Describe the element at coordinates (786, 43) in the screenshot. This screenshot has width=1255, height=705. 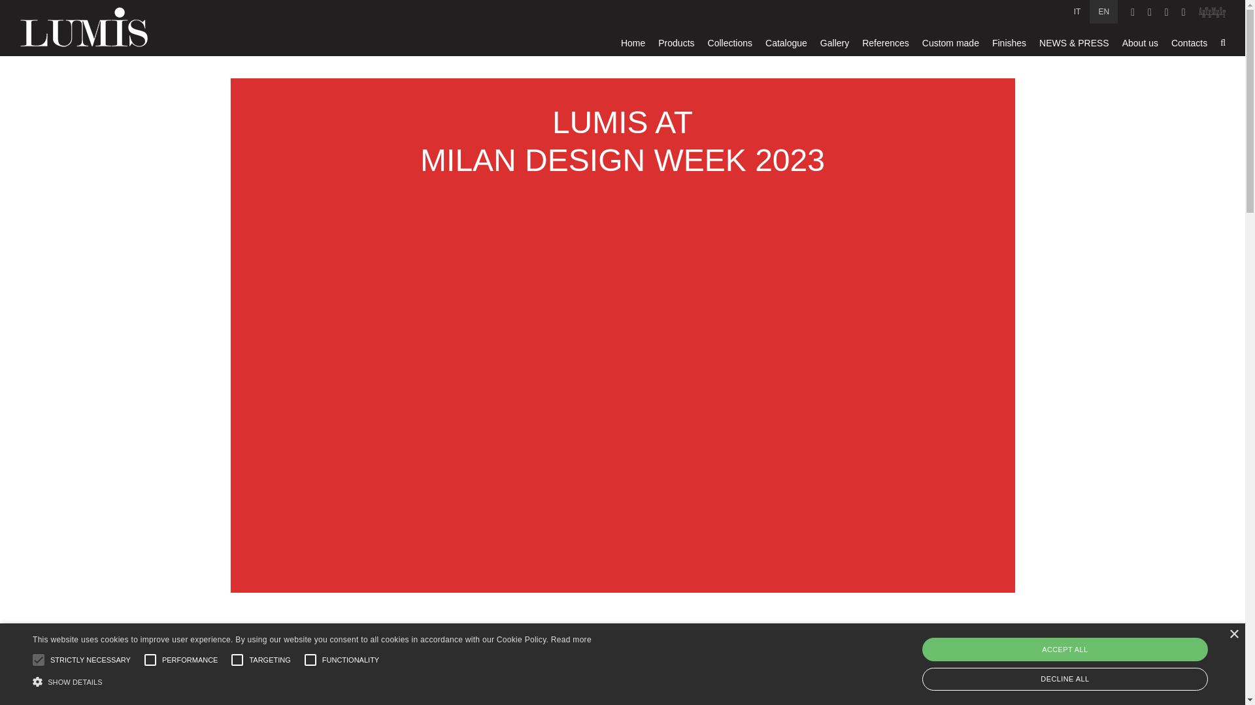
I see `Catalogue` at that location.